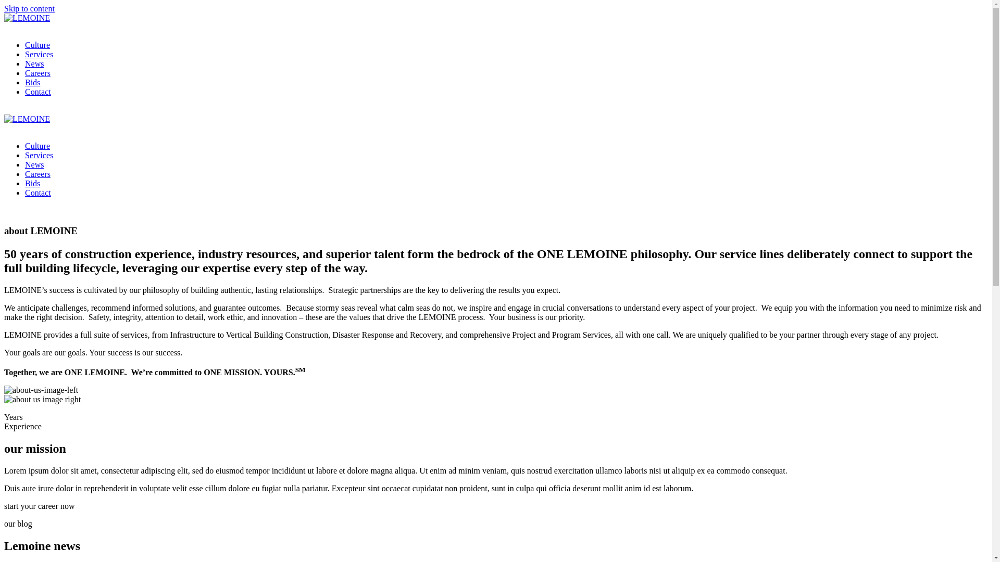 The height and width of the screenshot is (562, 1000). I want to click on Bids, so click(506, 184).